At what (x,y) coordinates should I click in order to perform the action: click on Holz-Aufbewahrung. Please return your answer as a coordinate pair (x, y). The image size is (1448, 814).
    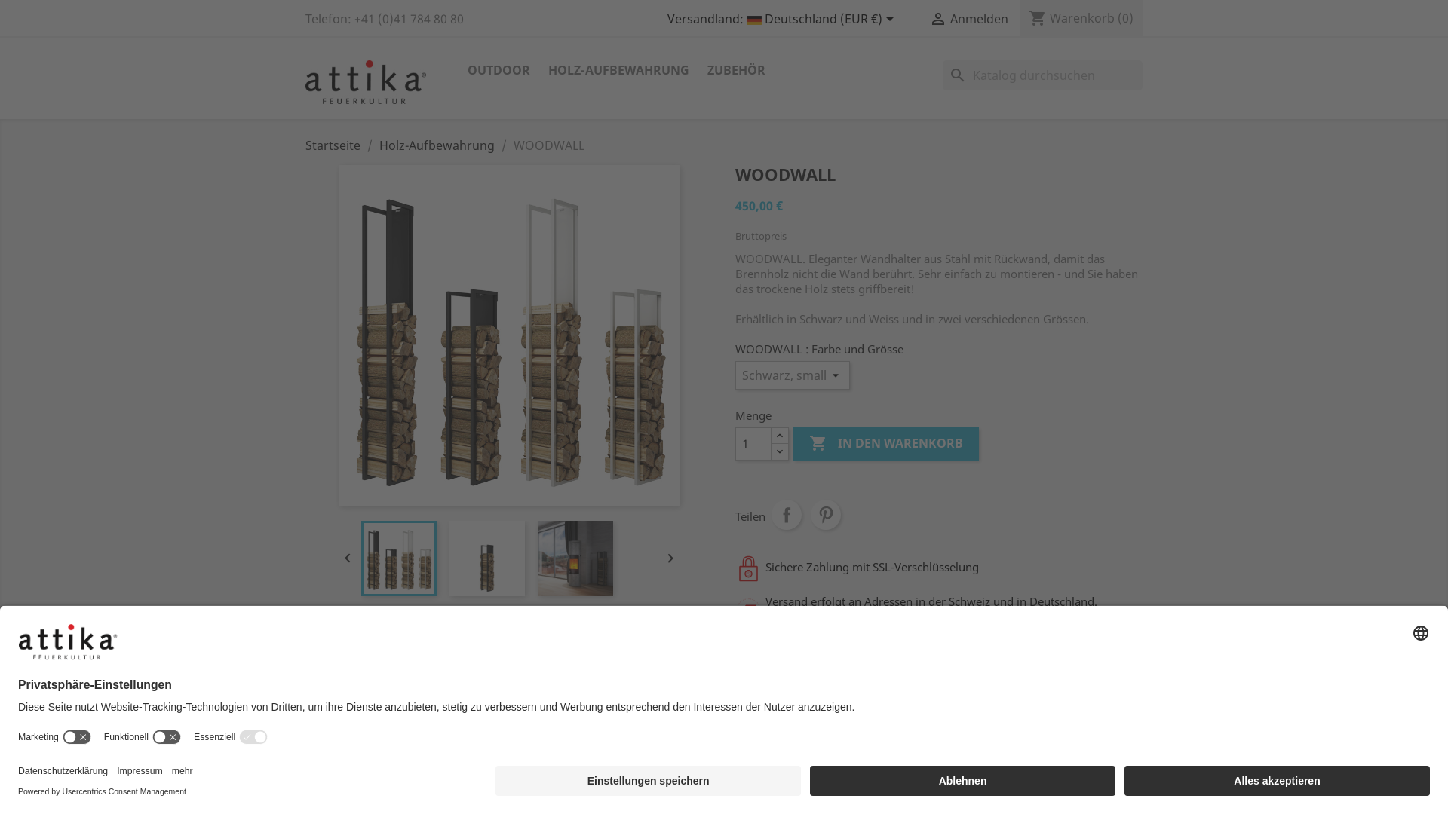
    Looking at the image, I should click on (437, 145).